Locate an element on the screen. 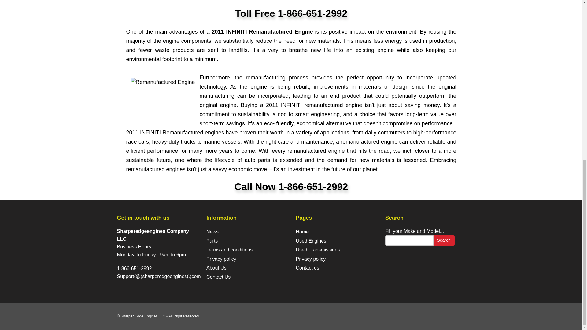 This screenshot has width=587, height=330. policy is located at coordinates (221, 259).